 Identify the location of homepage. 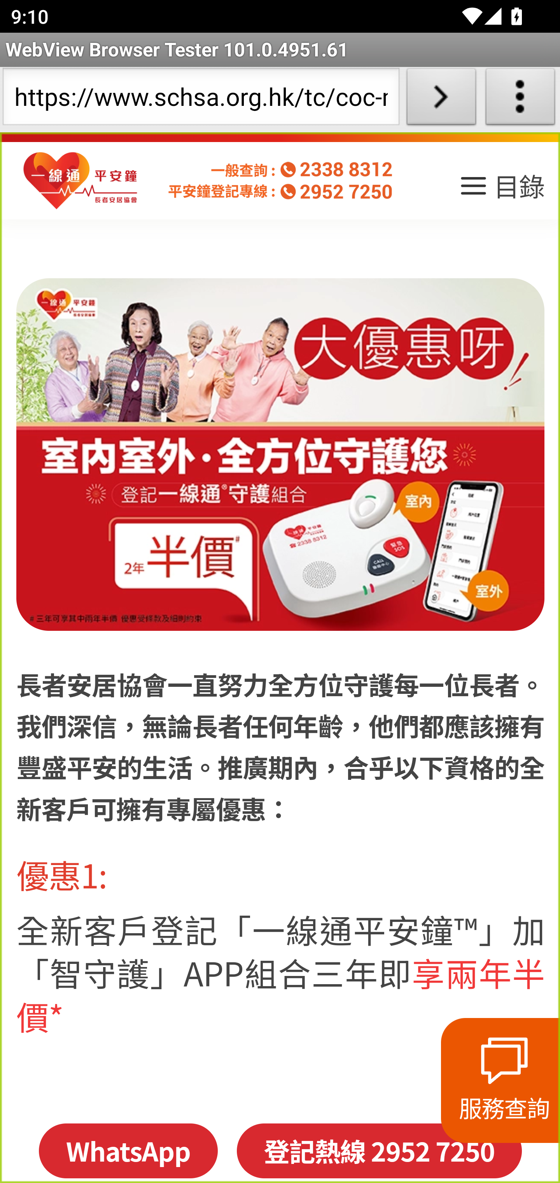
(81, 181).